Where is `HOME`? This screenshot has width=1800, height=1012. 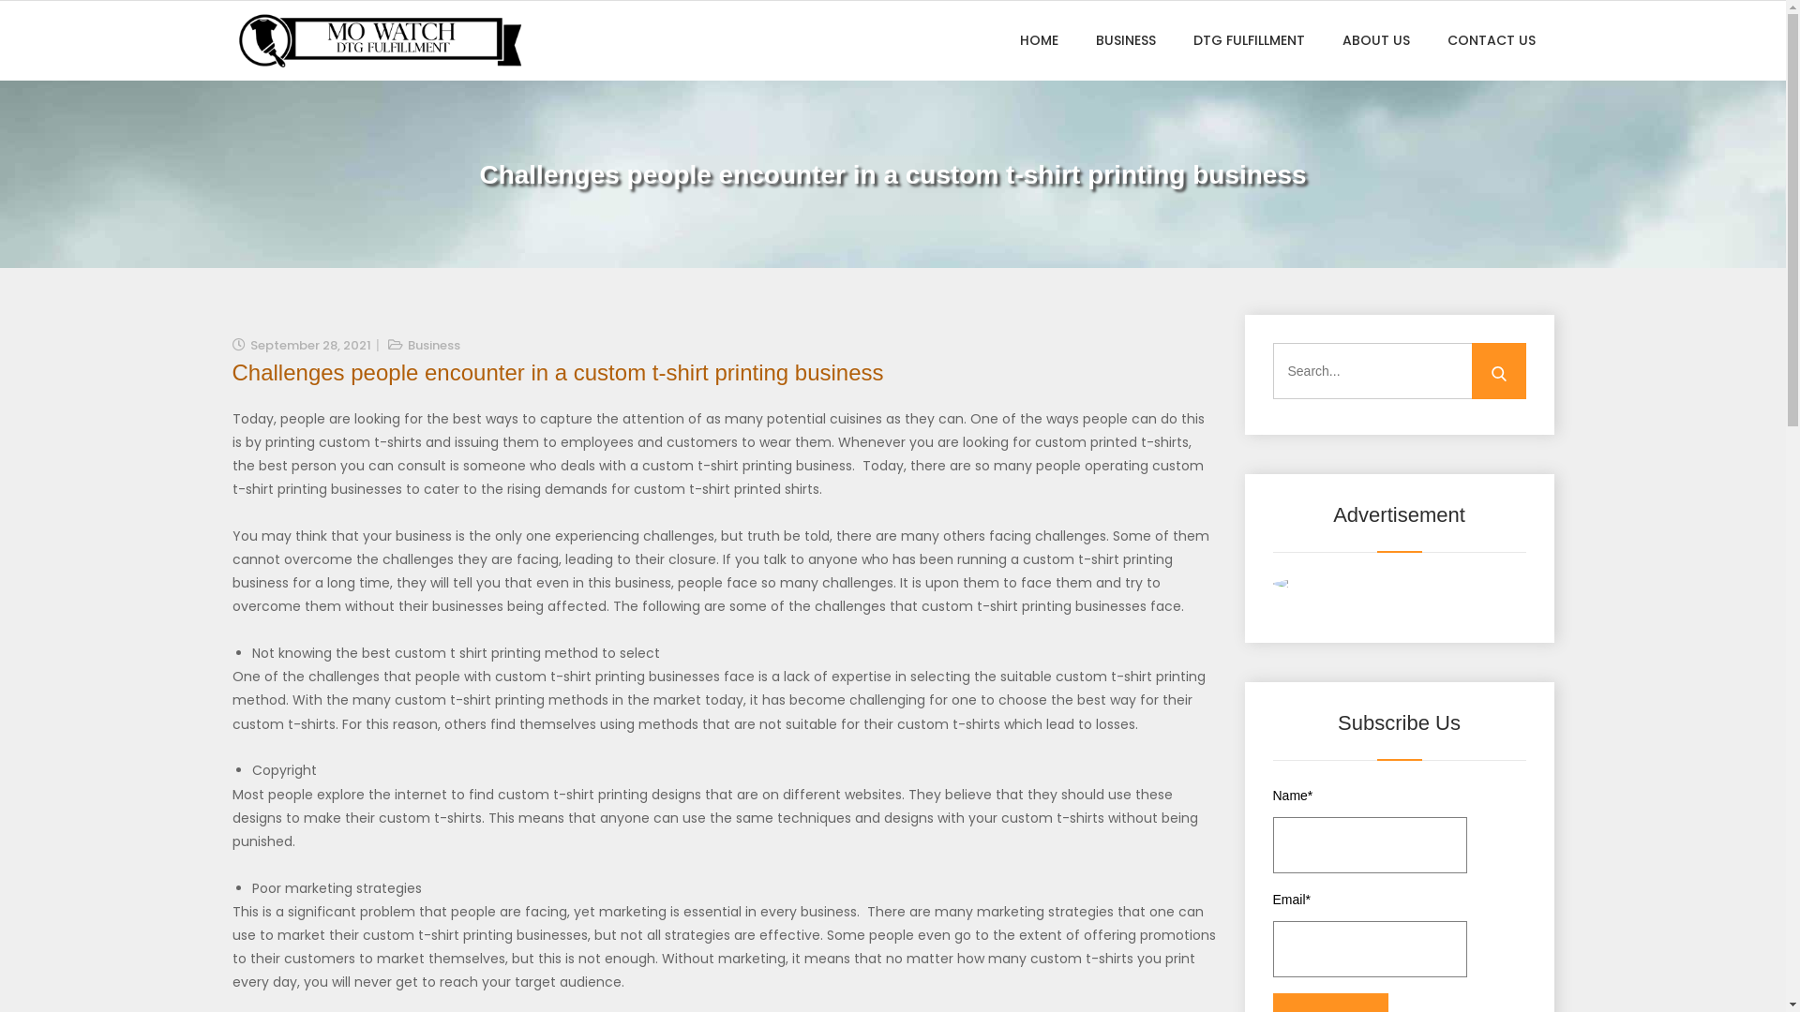 HOME is located at coordinates (1039, 41).